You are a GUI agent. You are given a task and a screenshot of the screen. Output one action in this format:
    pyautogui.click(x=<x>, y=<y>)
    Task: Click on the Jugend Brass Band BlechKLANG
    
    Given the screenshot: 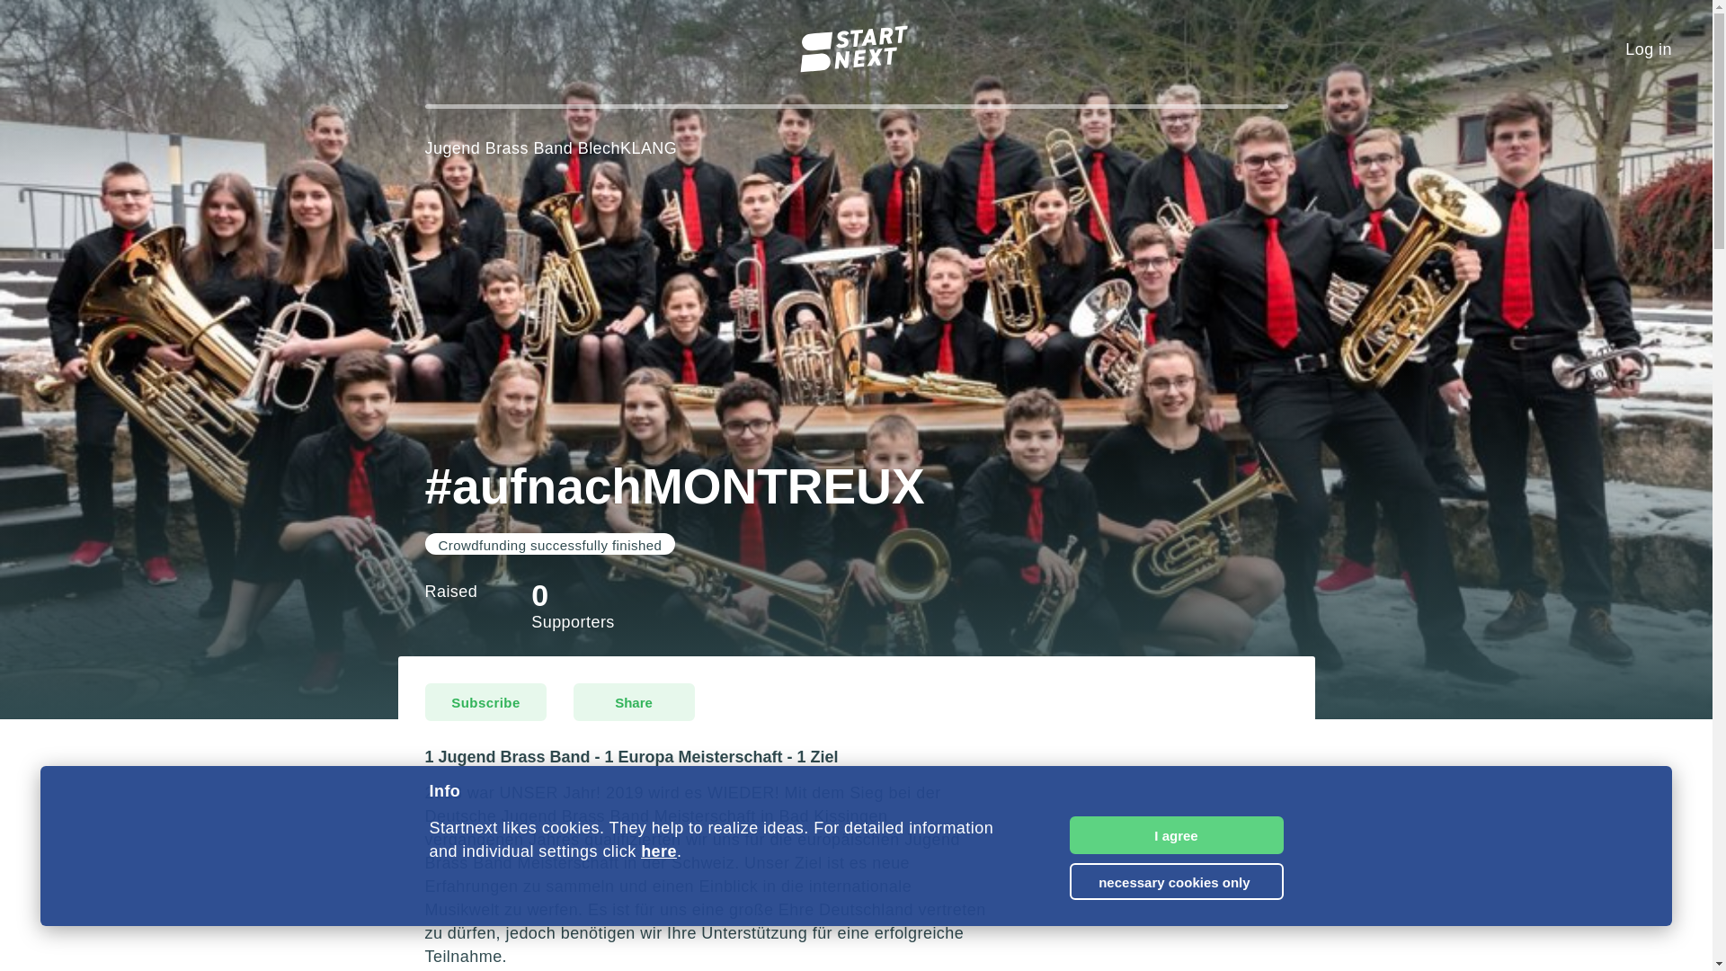 What is the action you would take?
    pyautogui.click(x=550, y=147)
    